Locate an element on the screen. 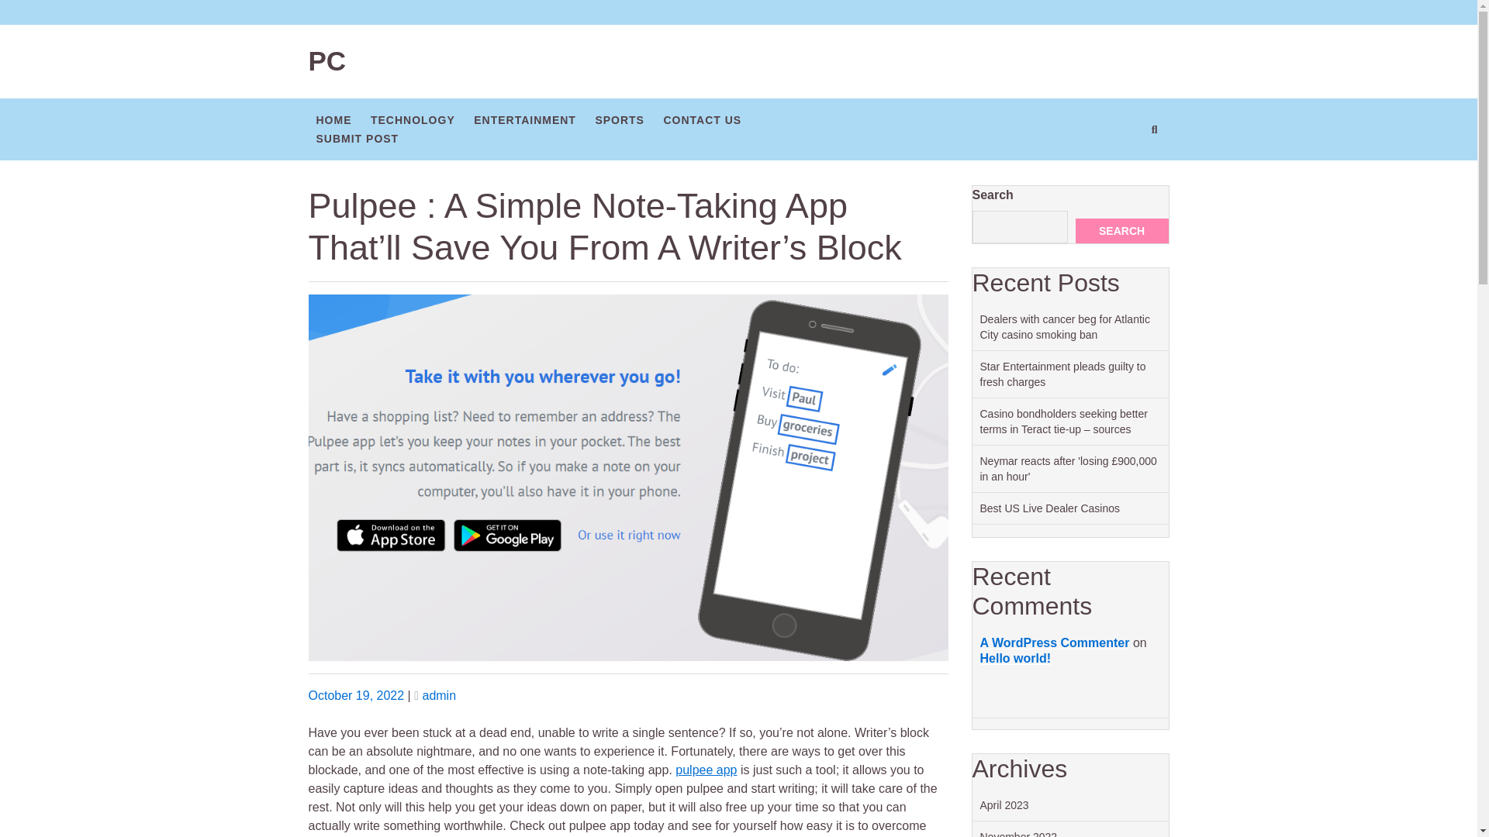  CONTACT US is located at coordinates (701, 119).